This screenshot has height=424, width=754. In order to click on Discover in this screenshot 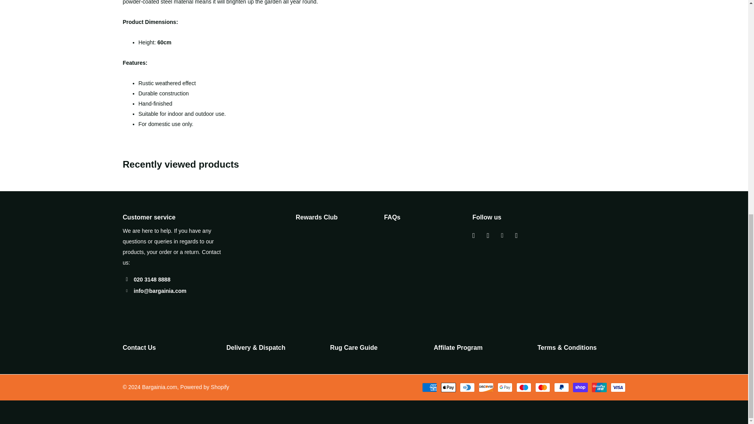, I will do `click(485, 387)`.